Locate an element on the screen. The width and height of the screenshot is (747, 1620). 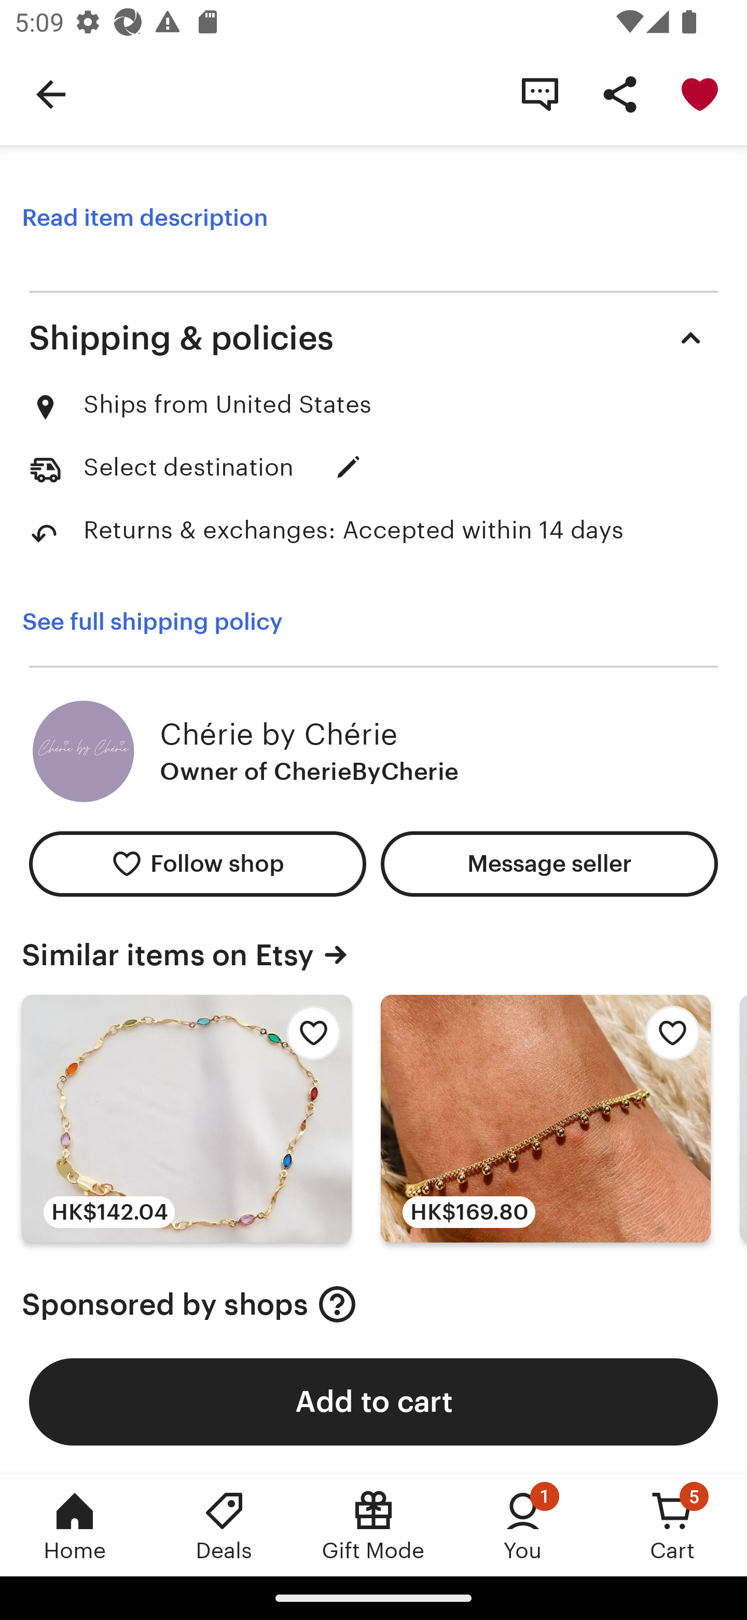
Cart, 5 new notifications Cart is located at coordinates (672, 1525).